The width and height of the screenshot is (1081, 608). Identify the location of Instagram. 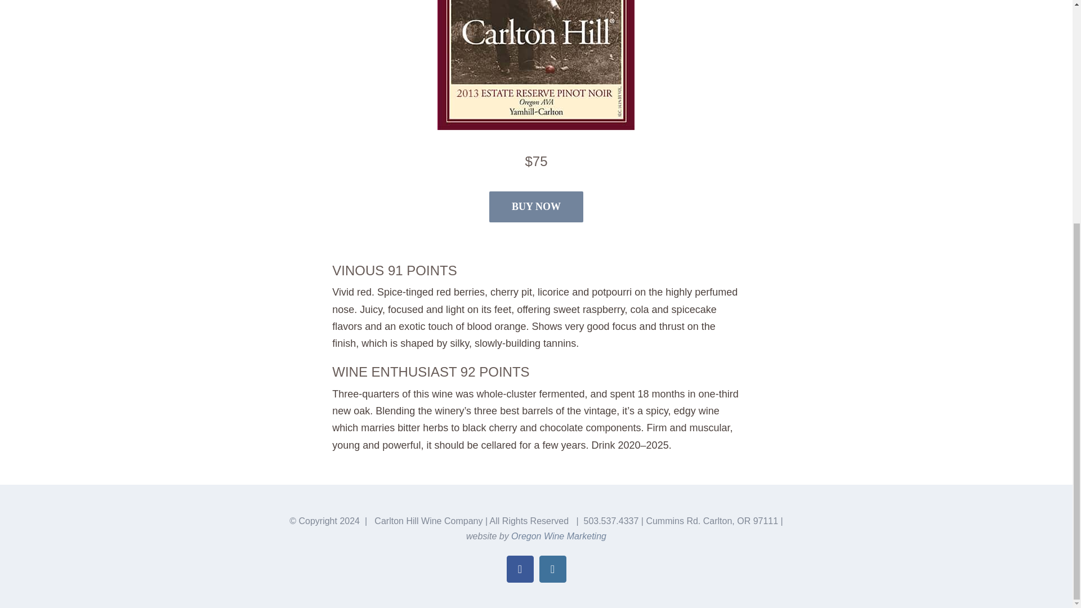
(553, 569).